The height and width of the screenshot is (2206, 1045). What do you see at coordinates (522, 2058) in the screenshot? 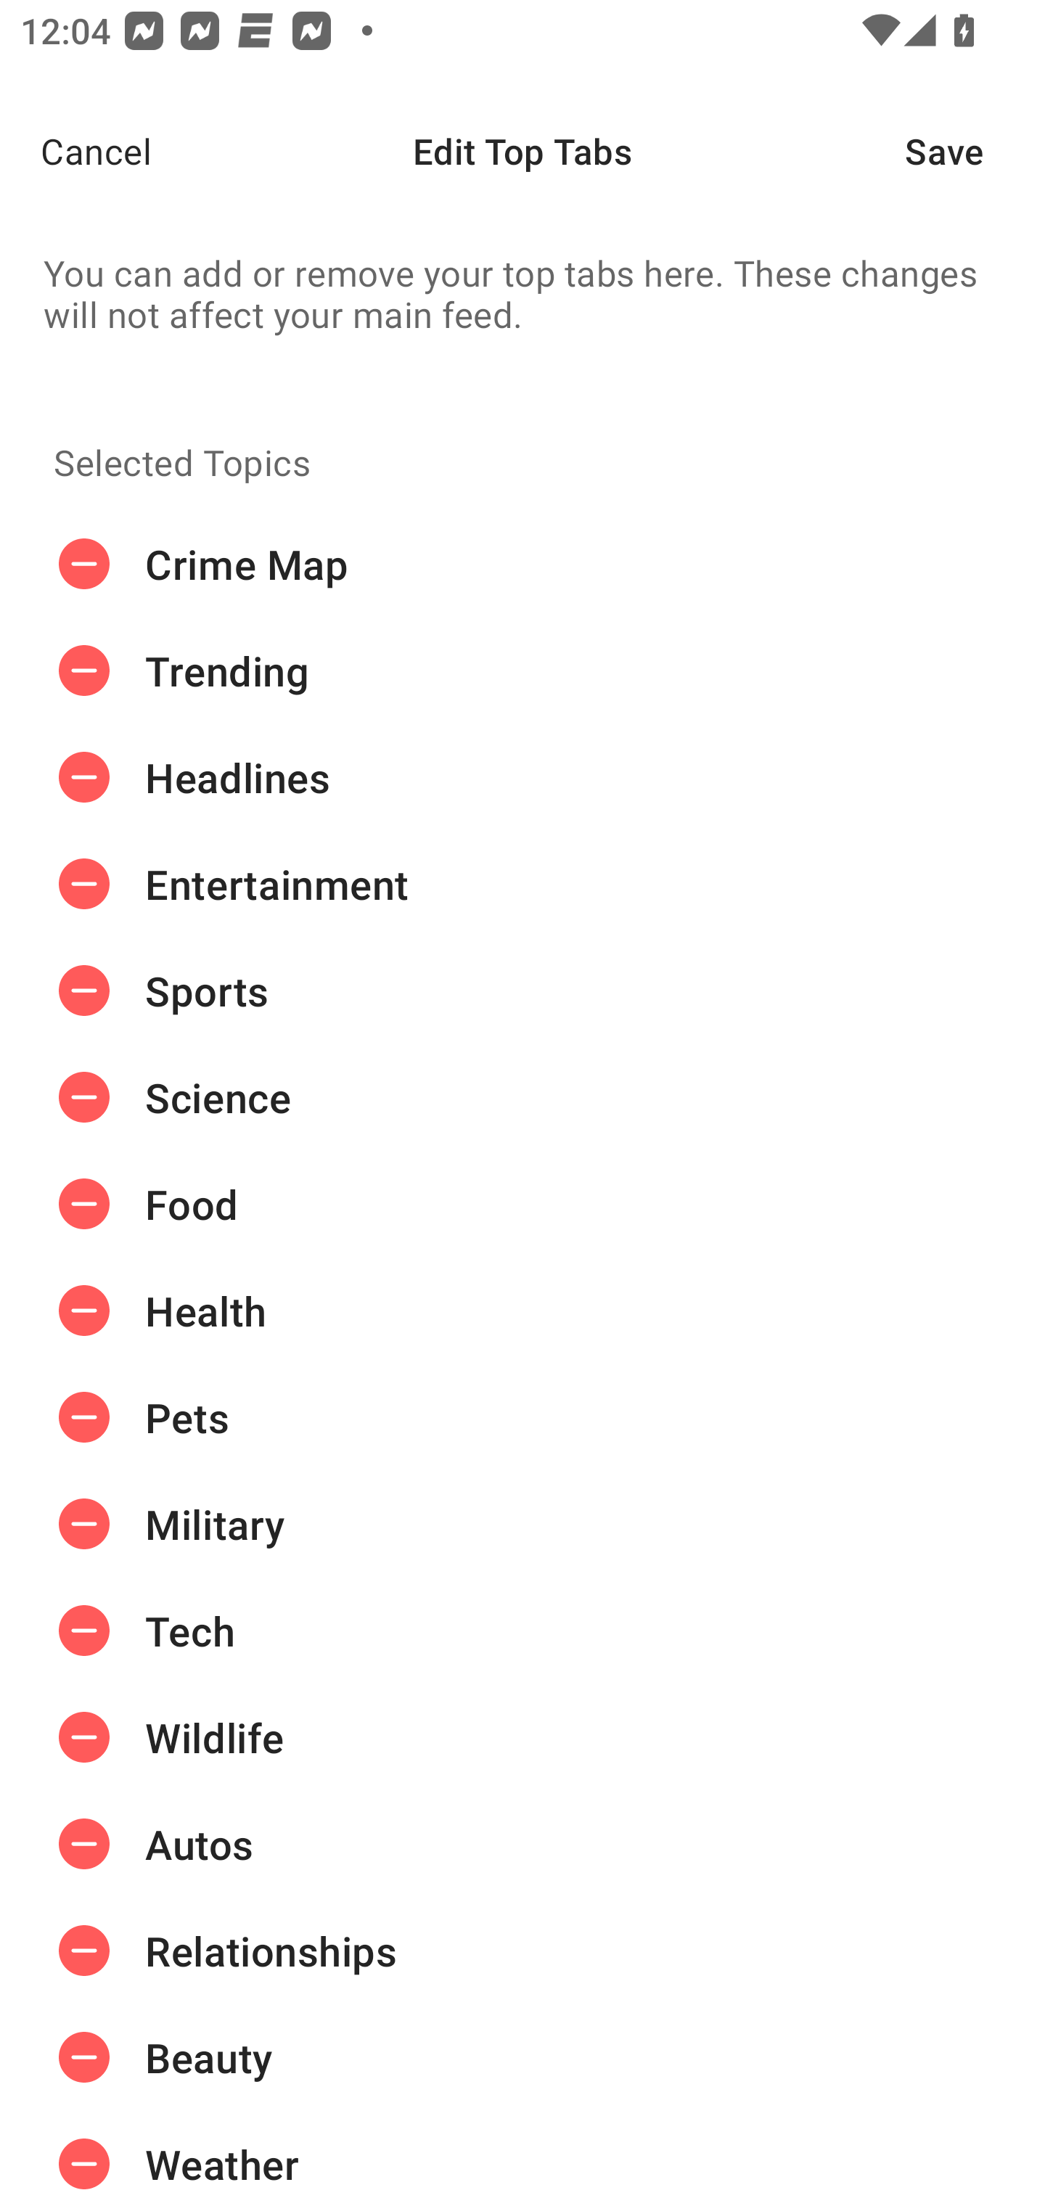
I see `Beauty` at bounding box center [522, 2058].